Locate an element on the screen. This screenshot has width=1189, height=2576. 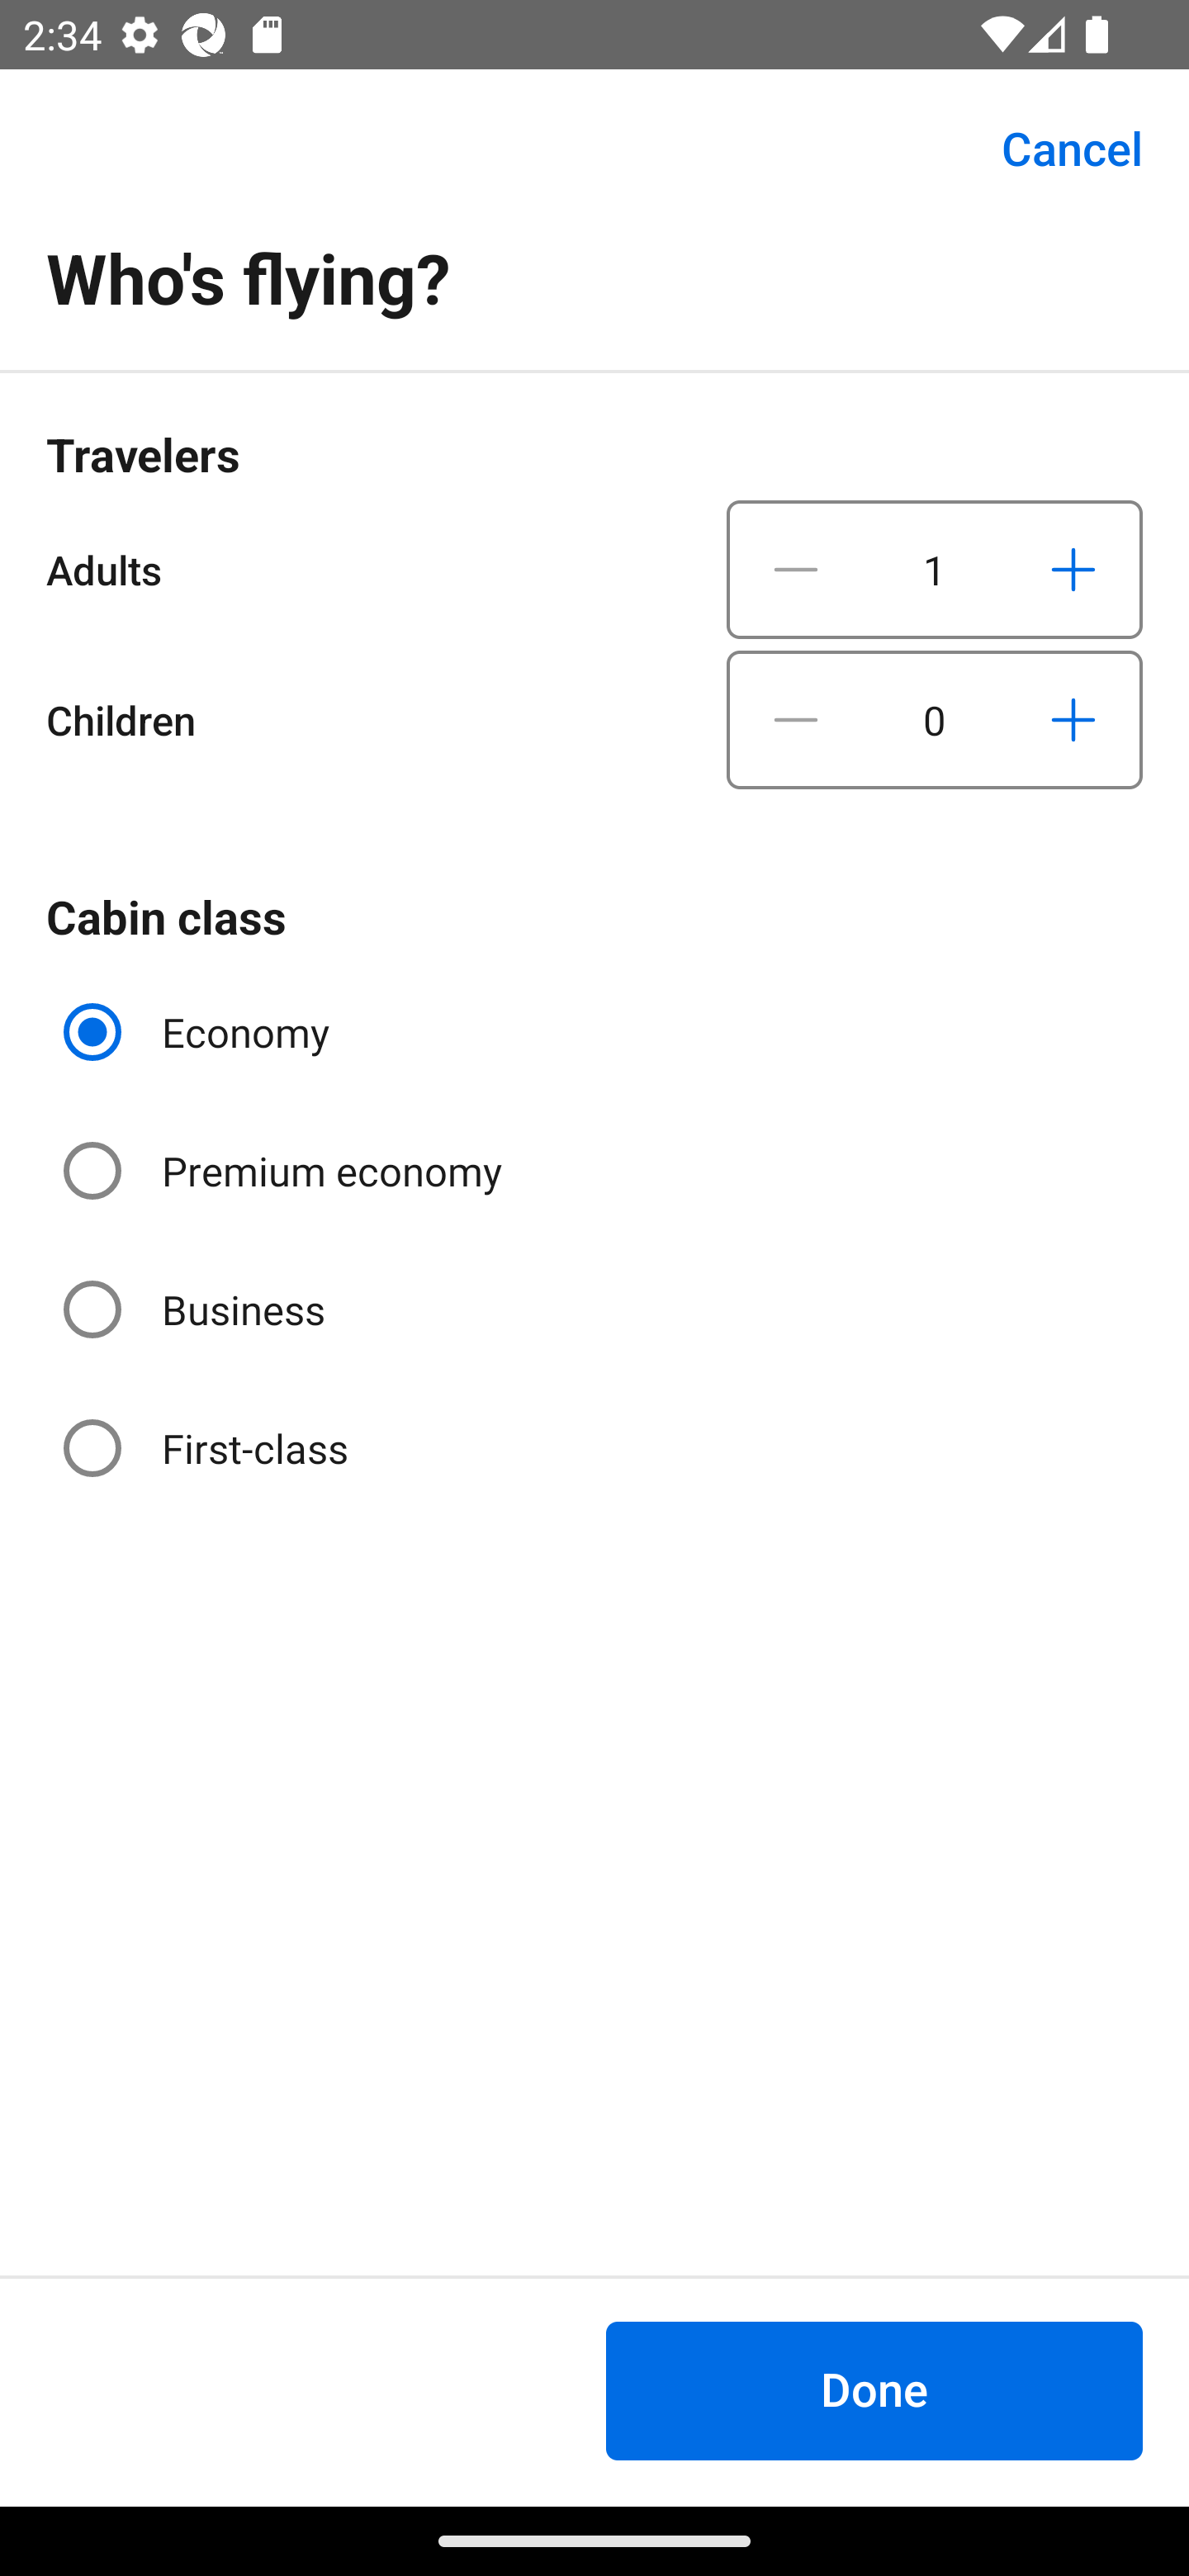
Economy is located at coordinates (200, 1032).